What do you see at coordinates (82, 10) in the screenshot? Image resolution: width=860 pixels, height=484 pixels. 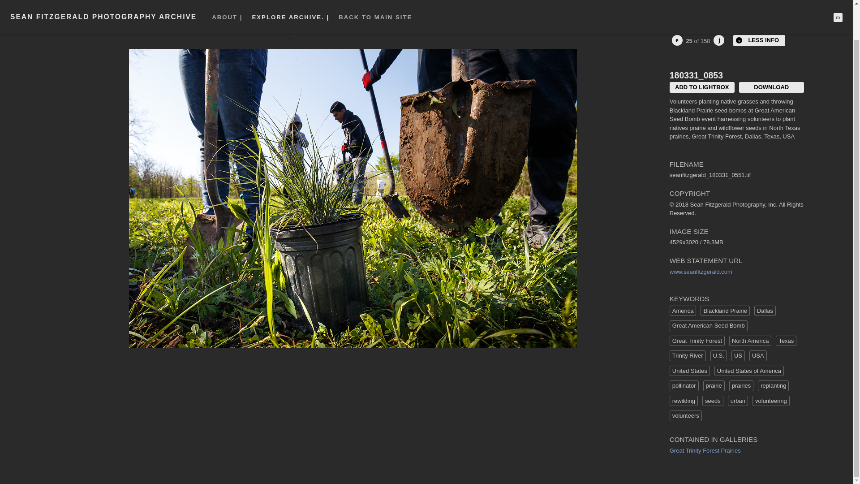 I see `SEARCH RESULTS` at bounding box center [82, 10].